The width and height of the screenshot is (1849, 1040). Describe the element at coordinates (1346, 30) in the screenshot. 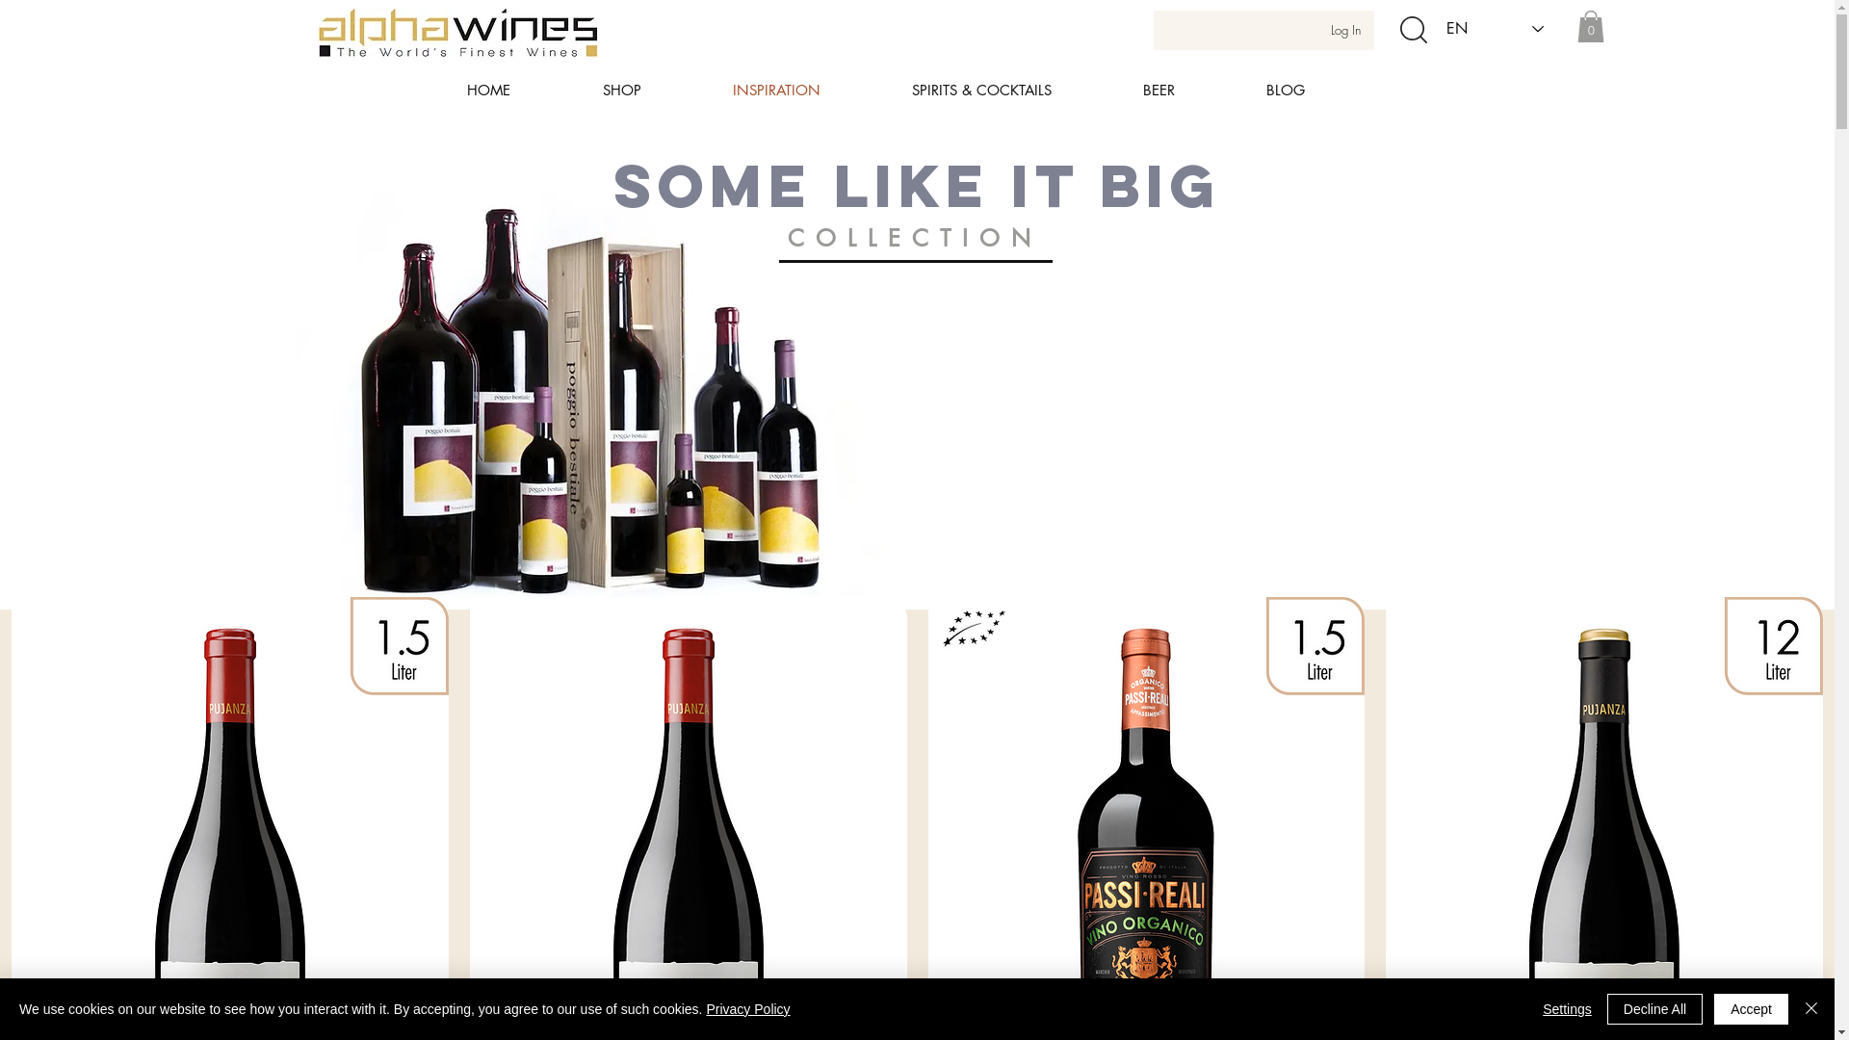

I see `Log In` at that location.